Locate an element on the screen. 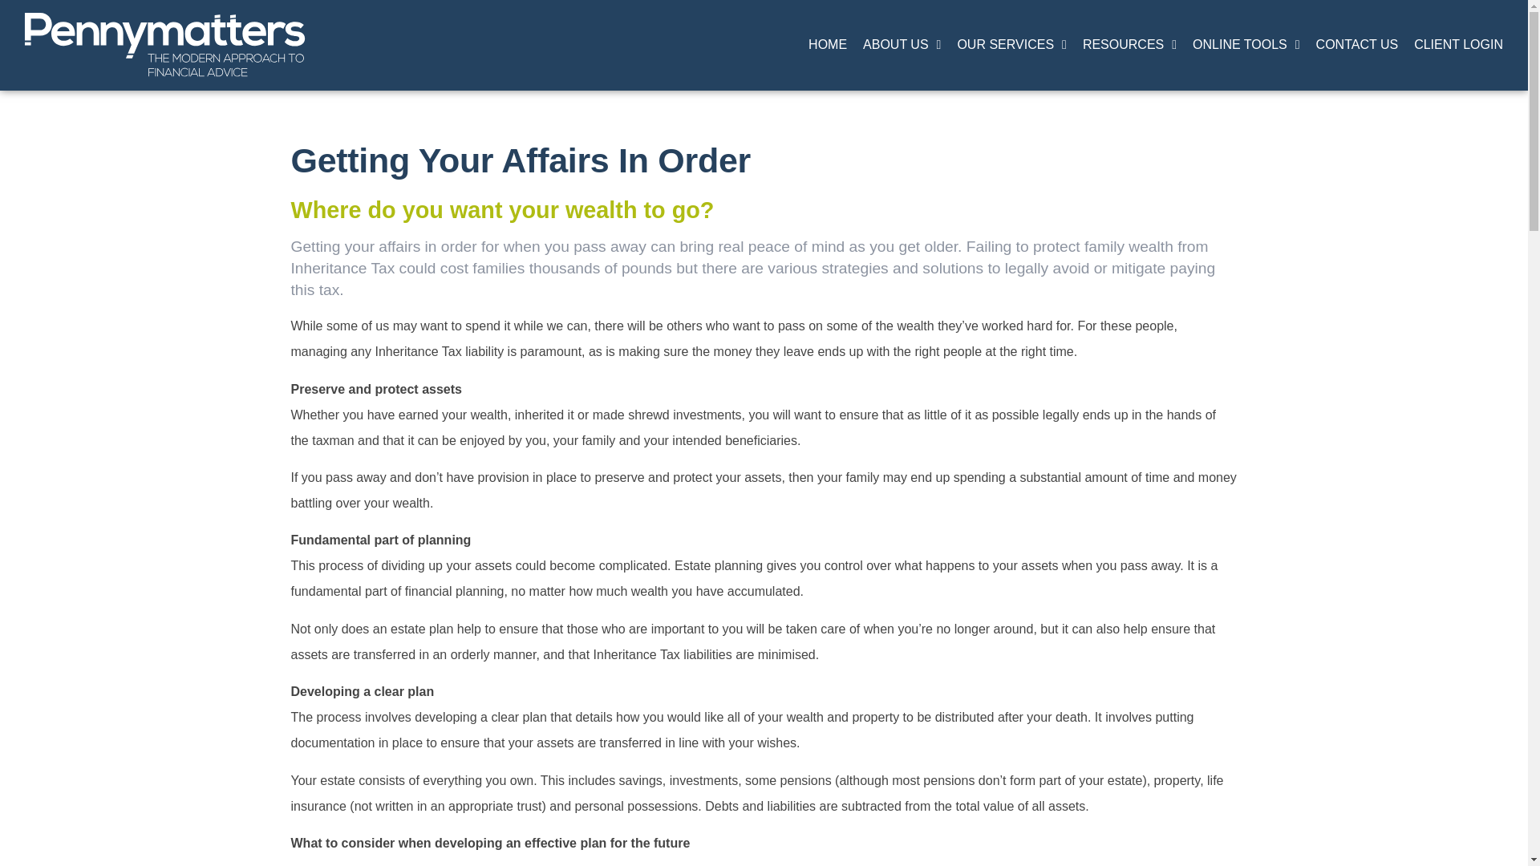 The height and width of the screenshot is (866, 1540). CONTACT US is located at coordinates (1357, 45).